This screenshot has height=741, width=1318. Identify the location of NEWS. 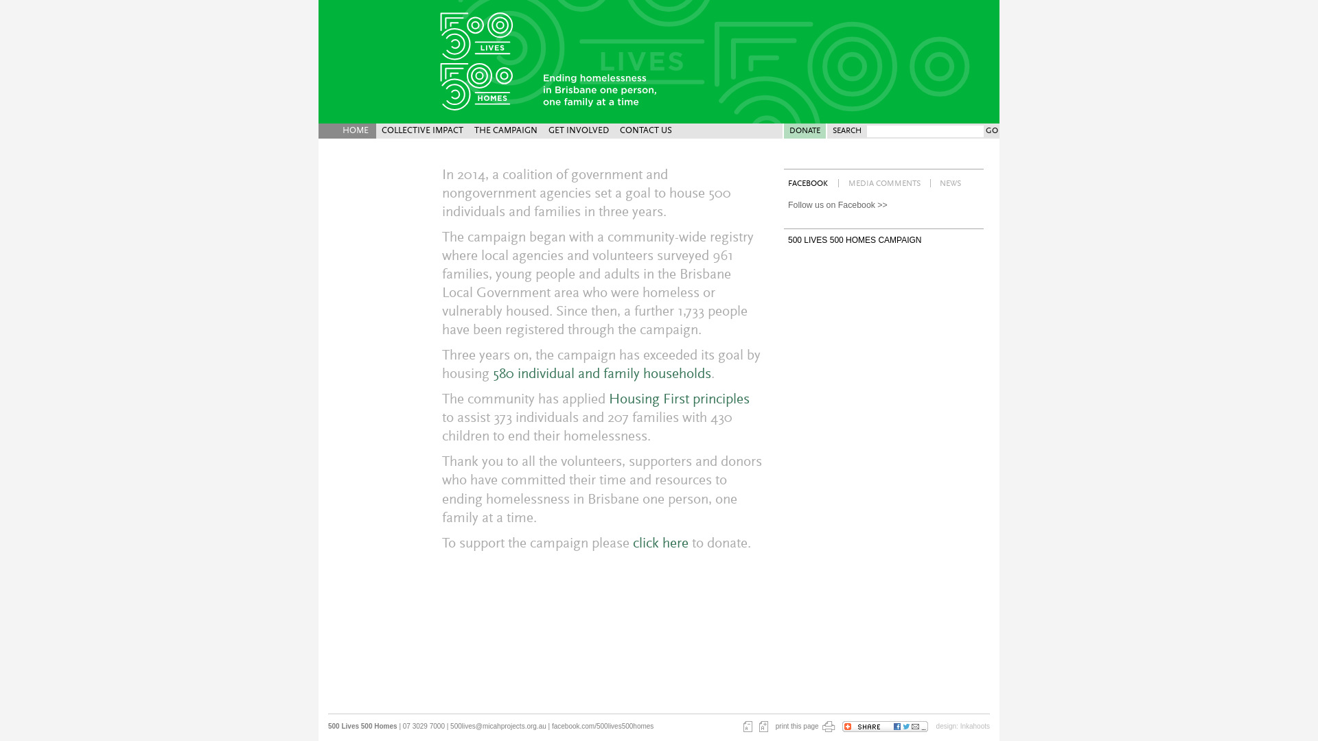
(950, 183).